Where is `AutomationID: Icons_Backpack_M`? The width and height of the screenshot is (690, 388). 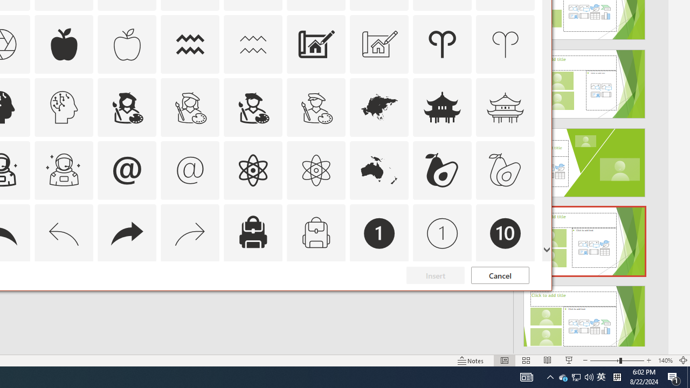
AutomationID: Icons_Backpack_M is located at coordinates (316, 233).